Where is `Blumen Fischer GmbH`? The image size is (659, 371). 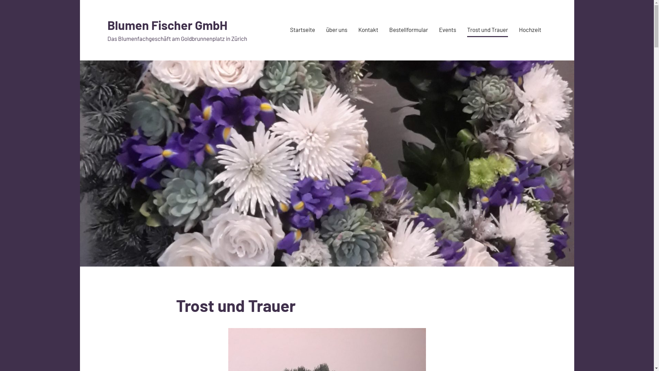 Blumen Fischer GmbH is located at coordinates (167, 25).